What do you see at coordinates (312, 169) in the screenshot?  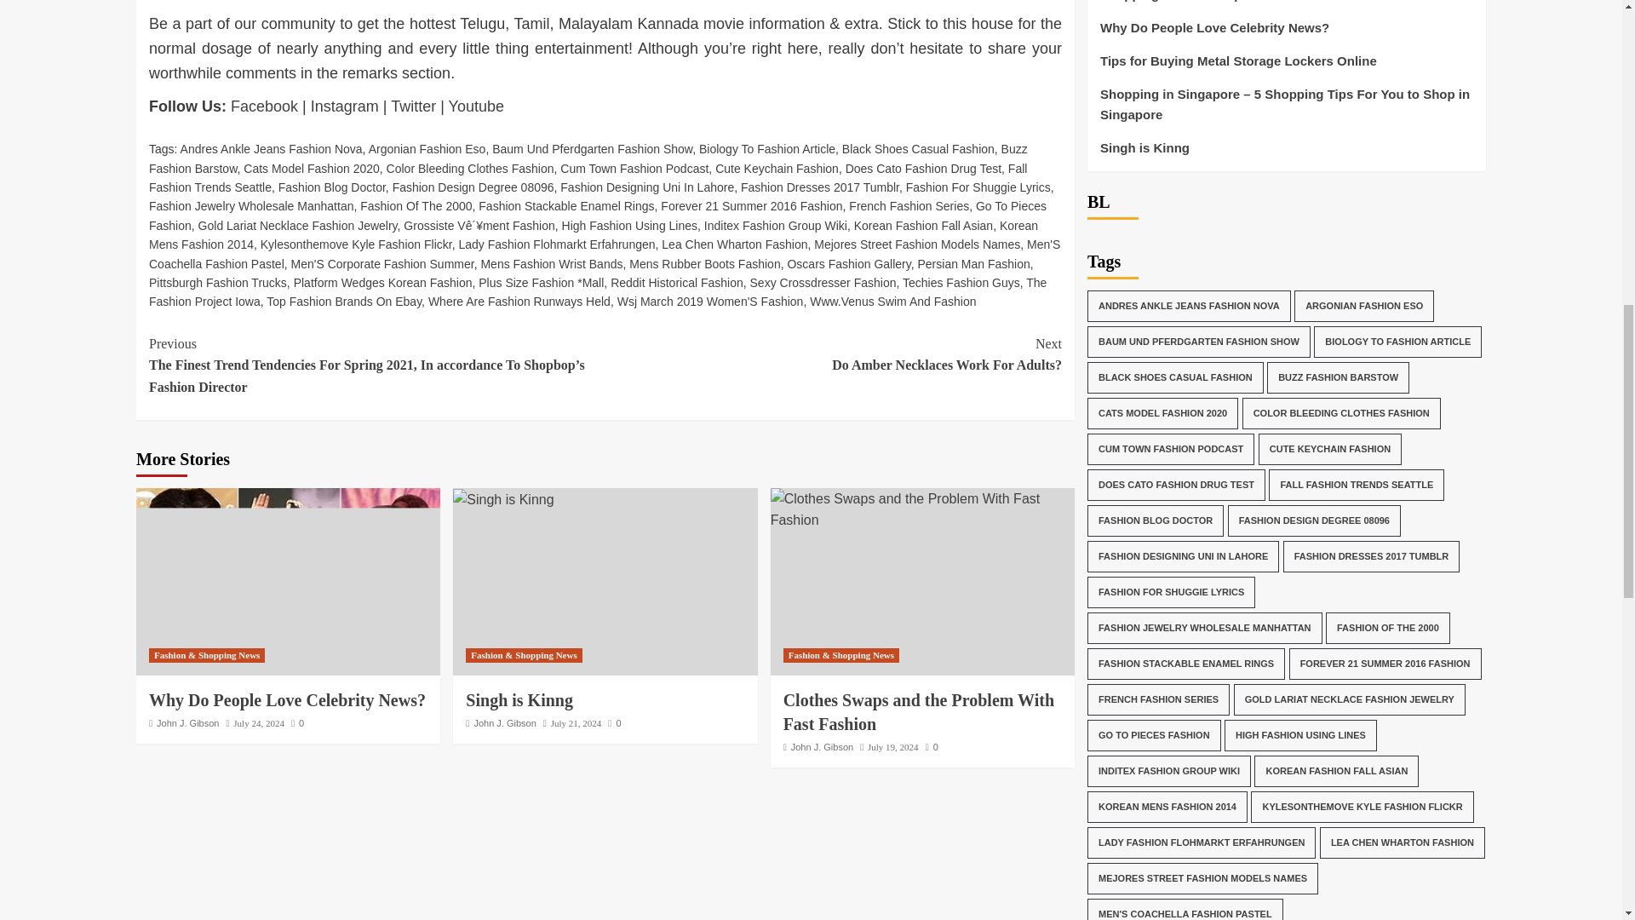 I see `Cats Model Fashion 2020` at bounding box center [312, 169].